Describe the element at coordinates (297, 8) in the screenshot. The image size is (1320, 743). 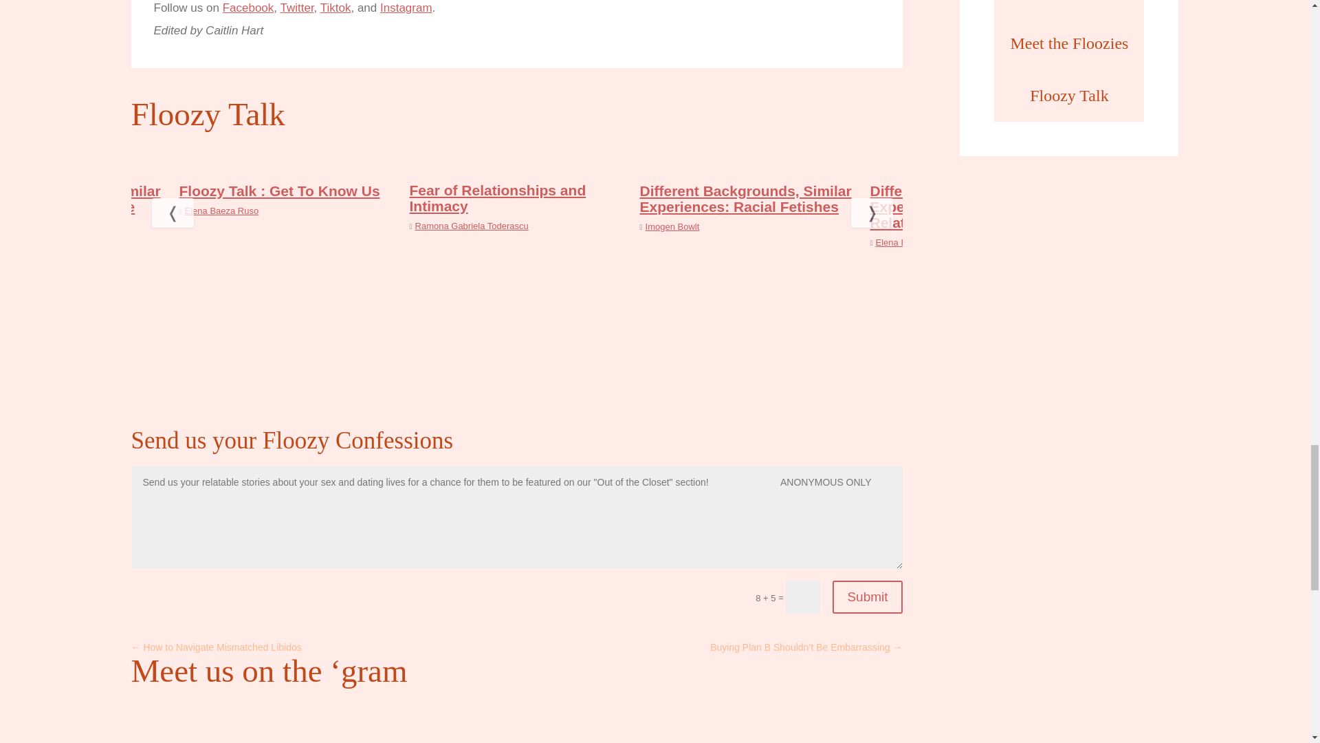
I see `Twitter` at that location.